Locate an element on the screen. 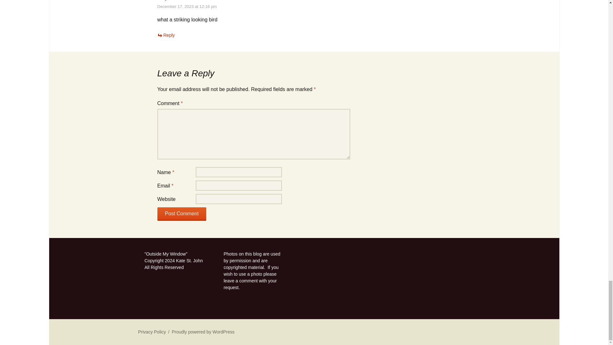 This screenshot has height=345, width=613. Reply is located at coordinates (166, 35).